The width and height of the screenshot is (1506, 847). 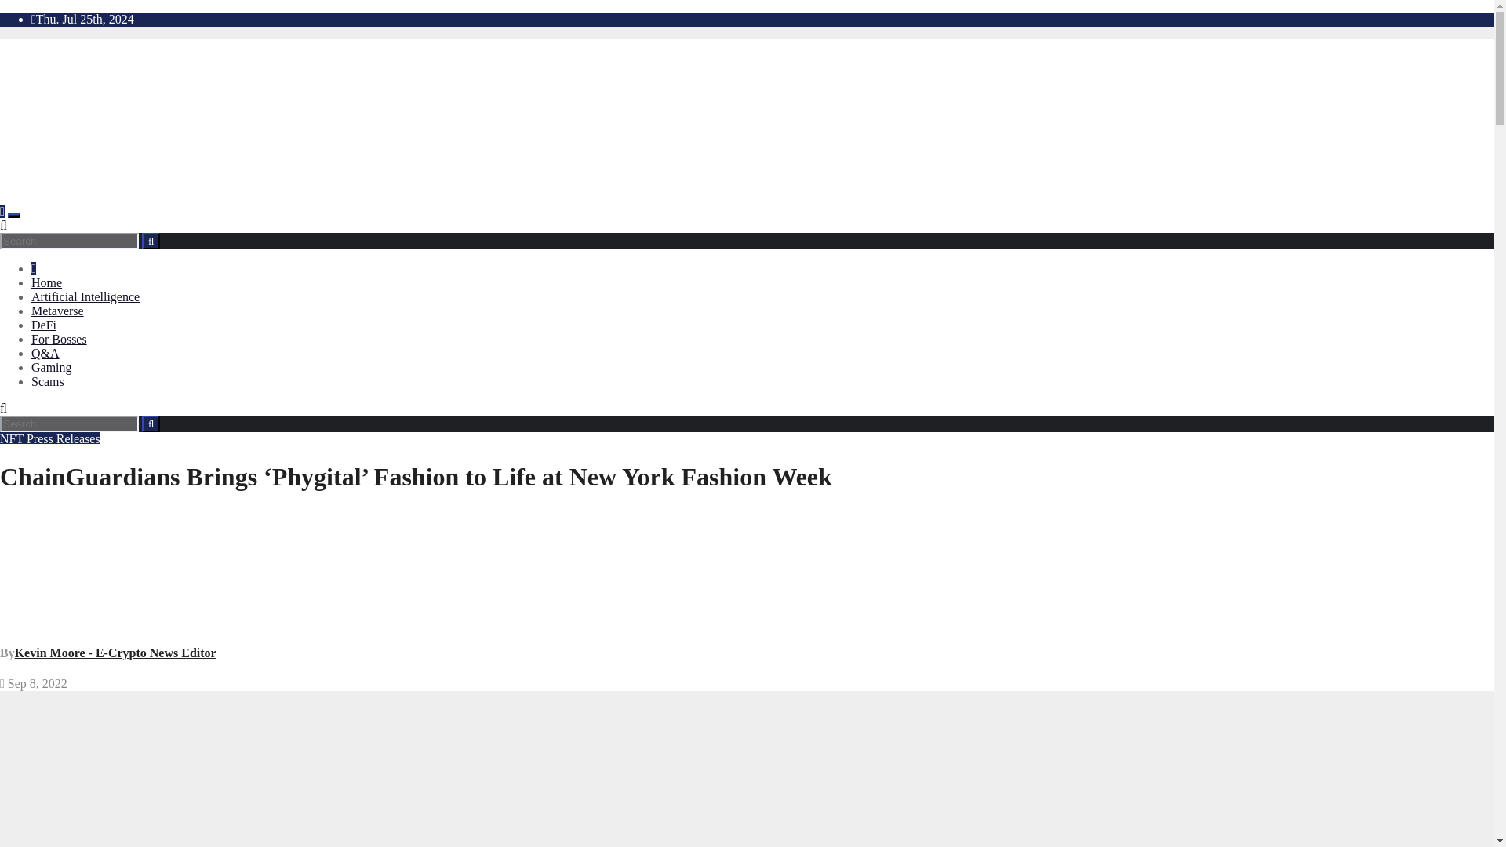 I want to click on DeFi, so click(x=44, y=325).